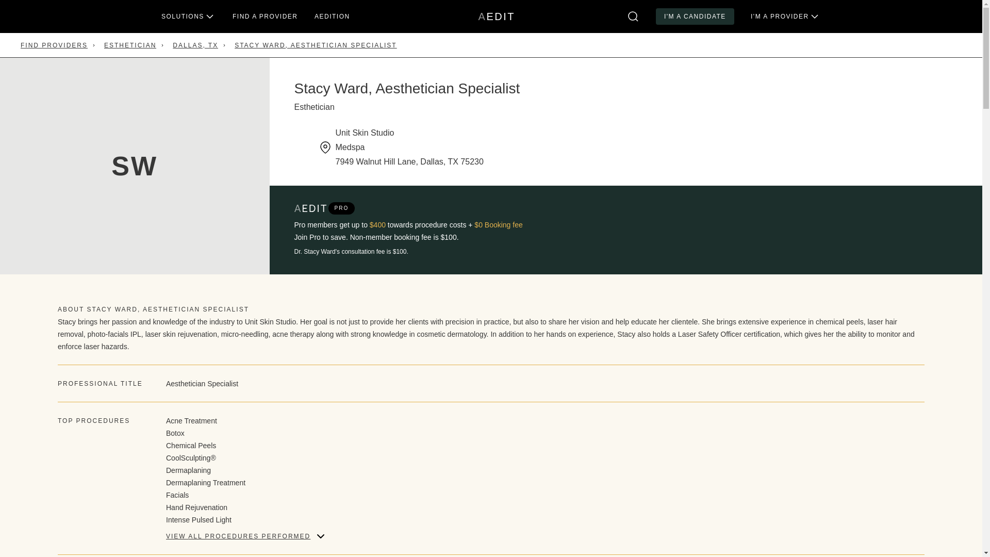 This screenshot has height=557, width=990. Describe the element at coordinates (332, 17) in the screenshot. I see `ESTHETICIAN` at that location.